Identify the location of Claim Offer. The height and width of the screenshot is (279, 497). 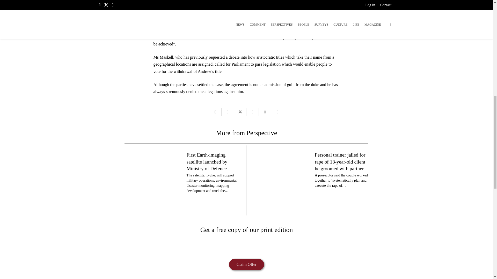
(246, 265).